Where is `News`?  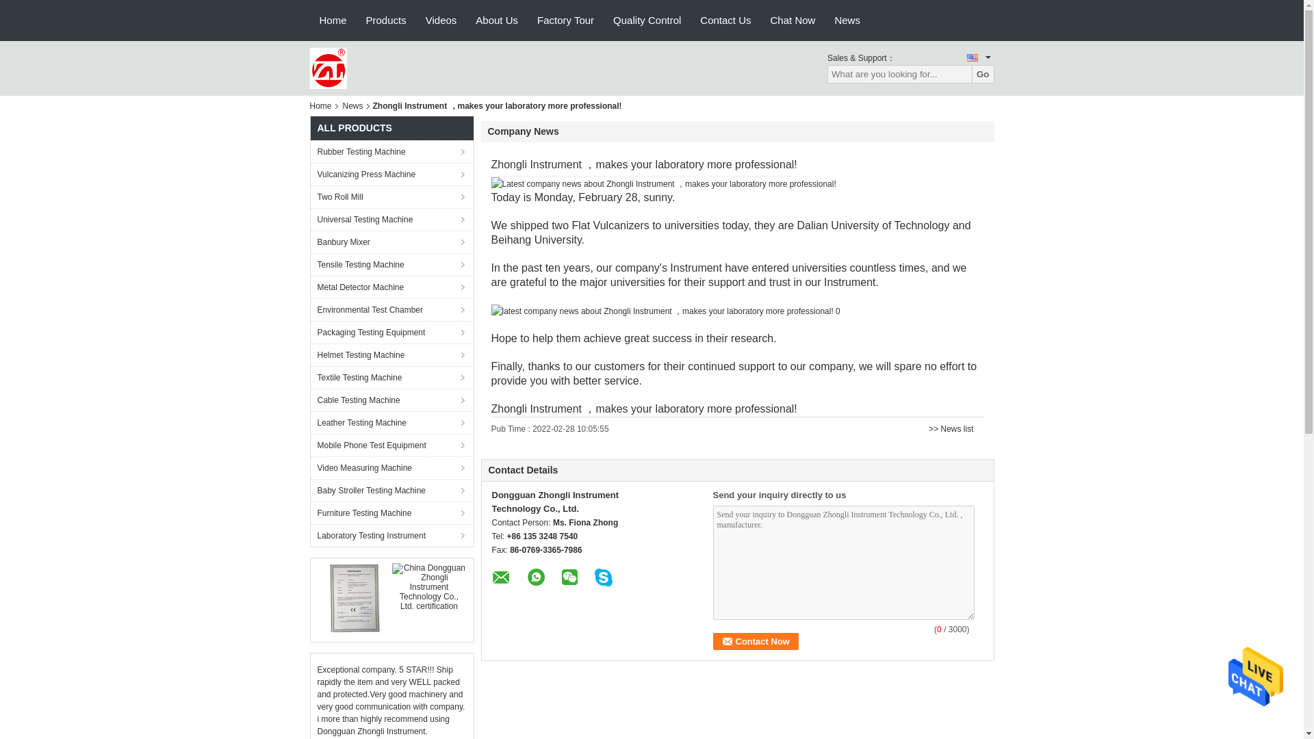
News is located at coordinates (353, 105).